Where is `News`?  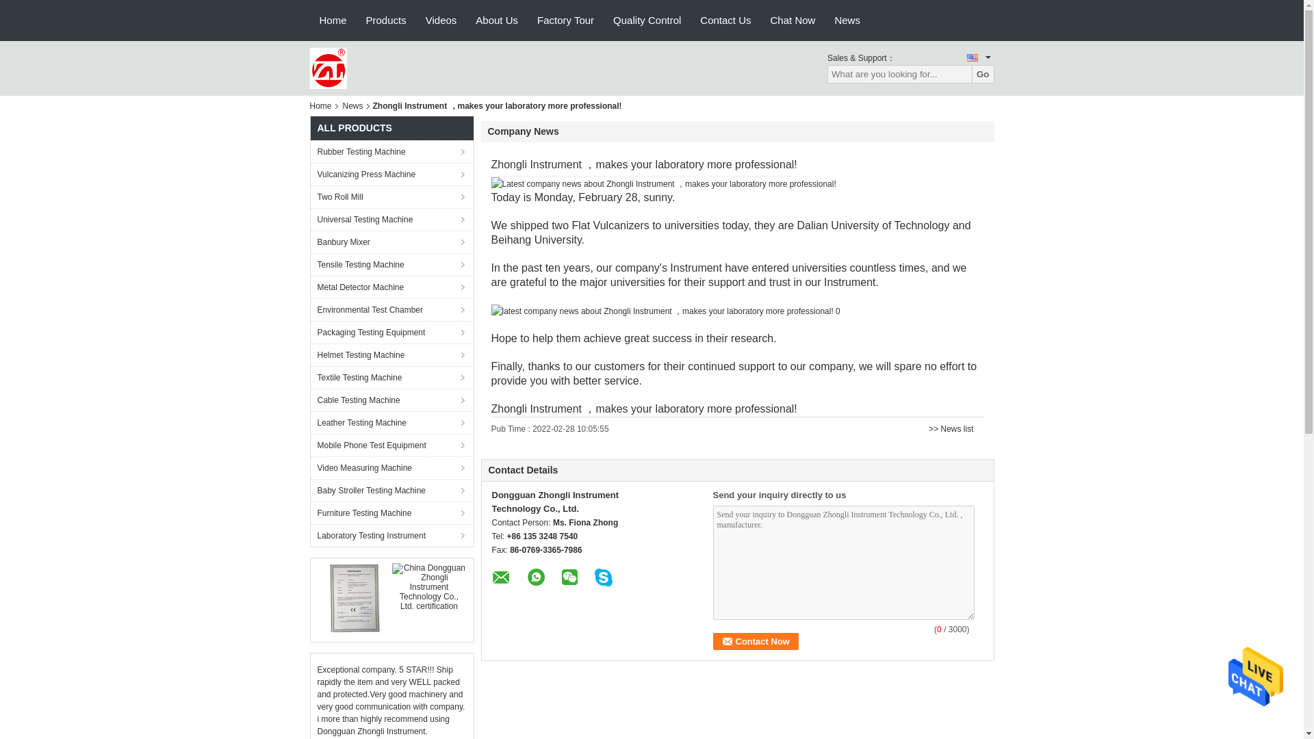
News is located at coordinates (353, 105).